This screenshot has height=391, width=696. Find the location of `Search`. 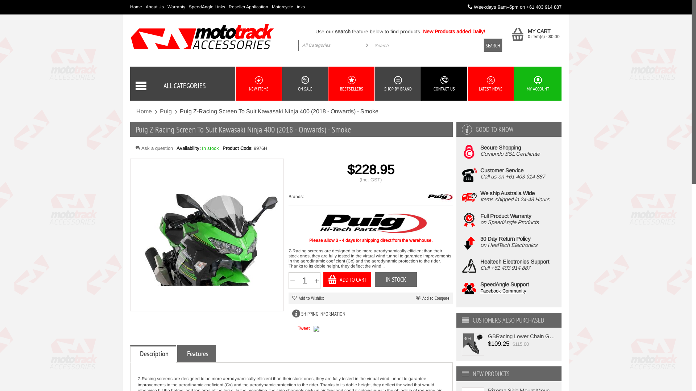

Search is located at coordinates (493, 45).